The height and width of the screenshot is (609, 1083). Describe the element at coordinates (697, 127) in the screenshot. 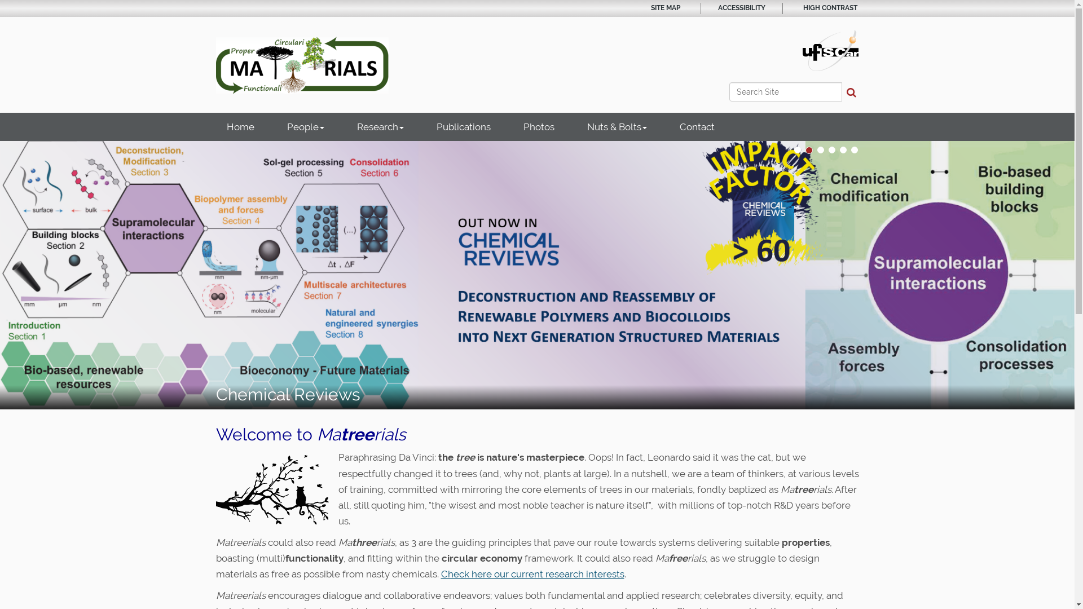

I see `Contact` at that location.